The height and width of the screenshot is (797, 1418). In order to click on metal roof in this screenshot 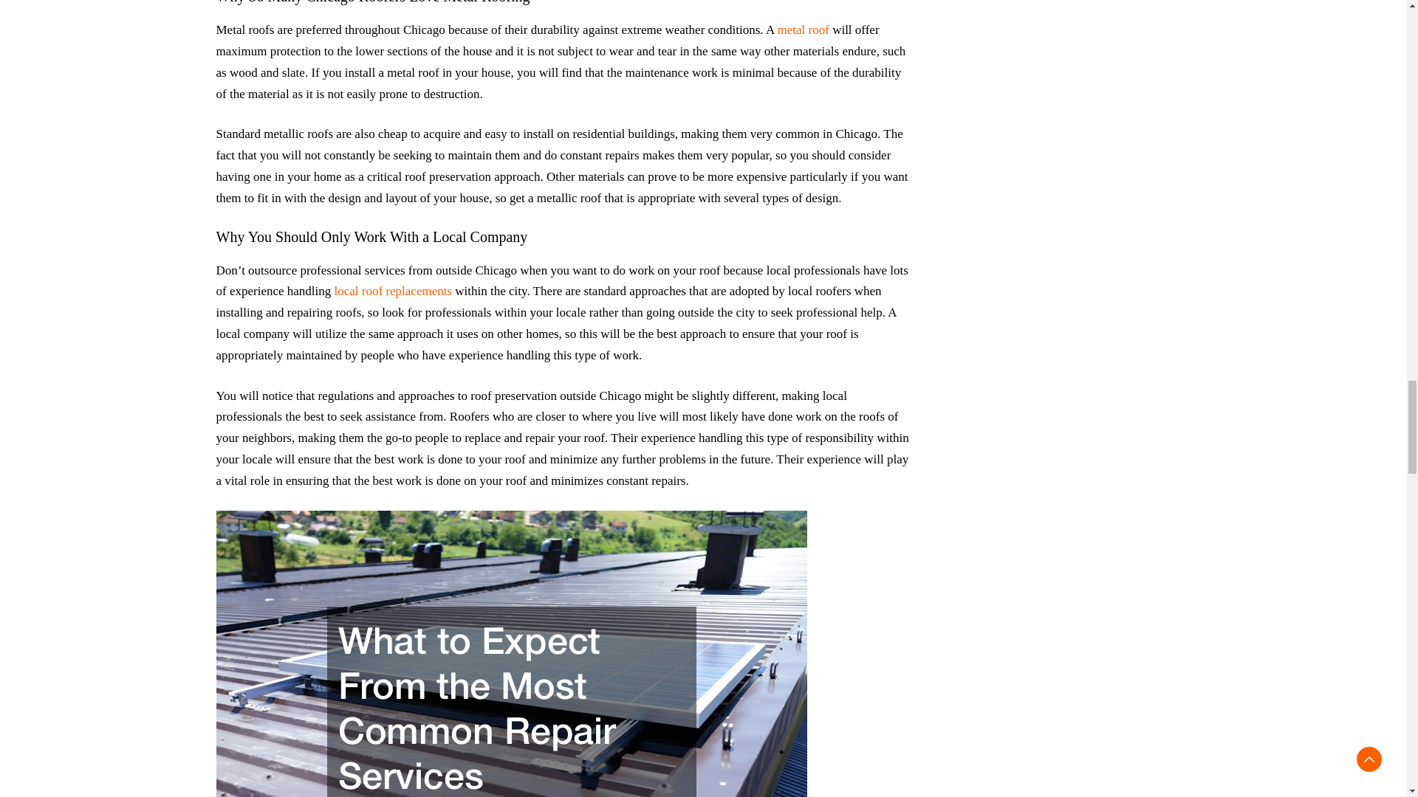, I will do `click(804, 30)`.